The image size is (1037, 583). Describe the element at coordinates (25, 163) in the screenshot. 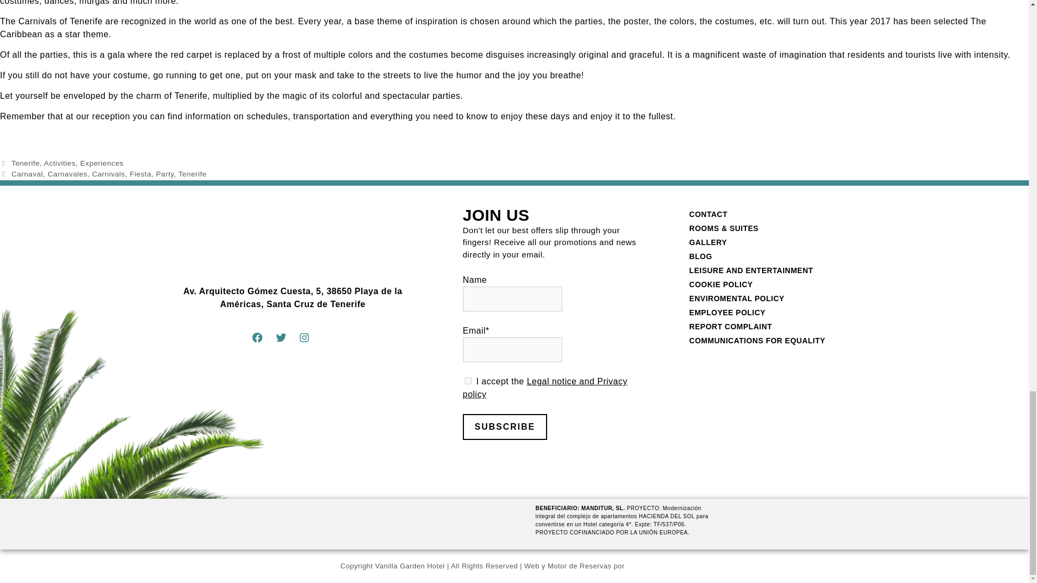

I see `Tenerife` at that location.